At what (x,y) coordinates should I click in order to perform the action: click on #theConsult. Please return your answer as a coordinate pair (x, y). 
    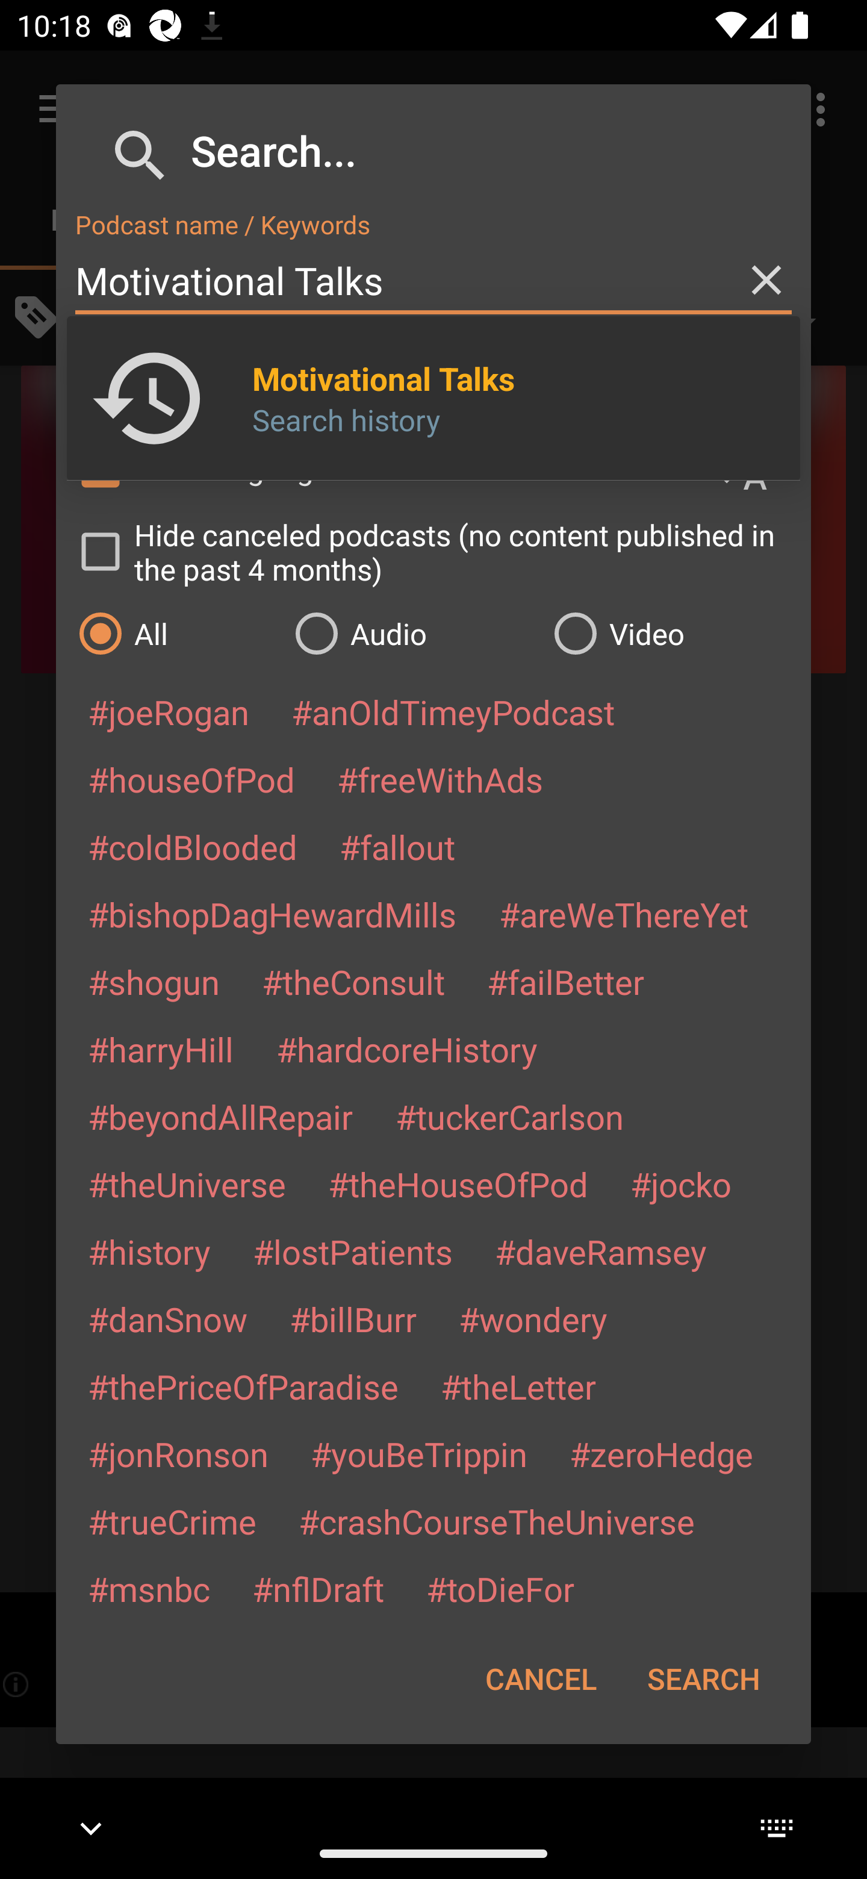
    Looking at the image, I should click on (353, 982).